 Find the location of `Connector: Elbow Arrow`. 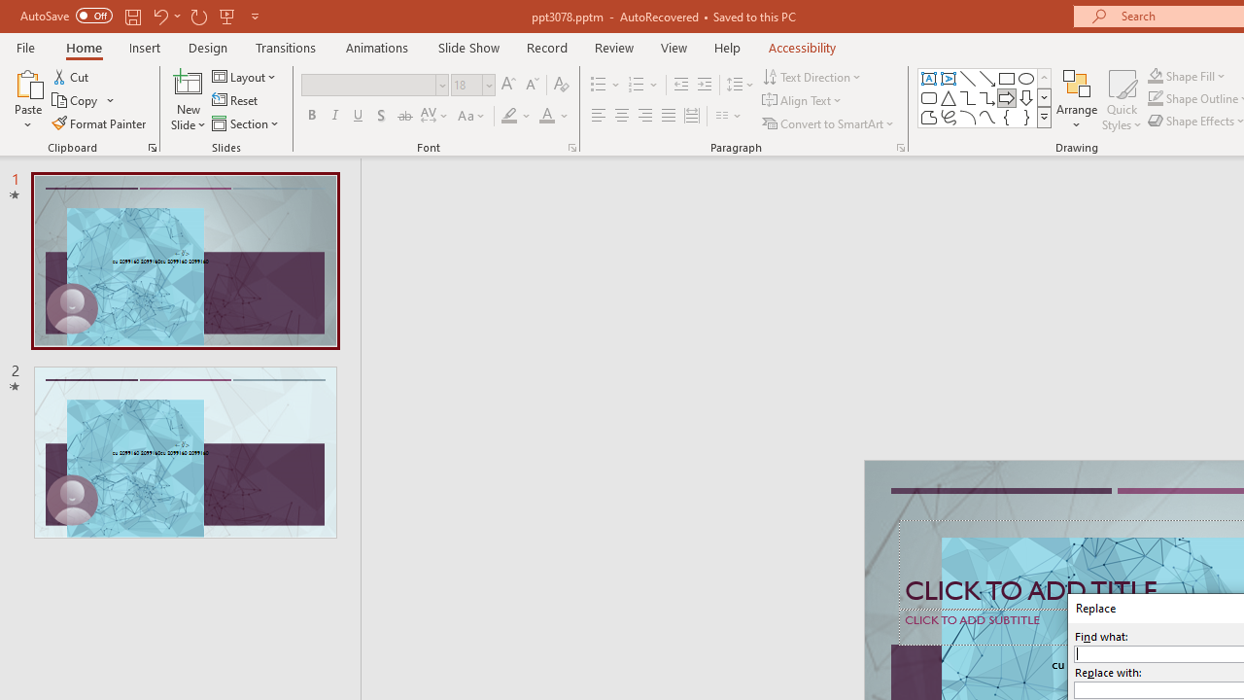

Connector: Elbow Arrow is located at coordinates (987, 97).